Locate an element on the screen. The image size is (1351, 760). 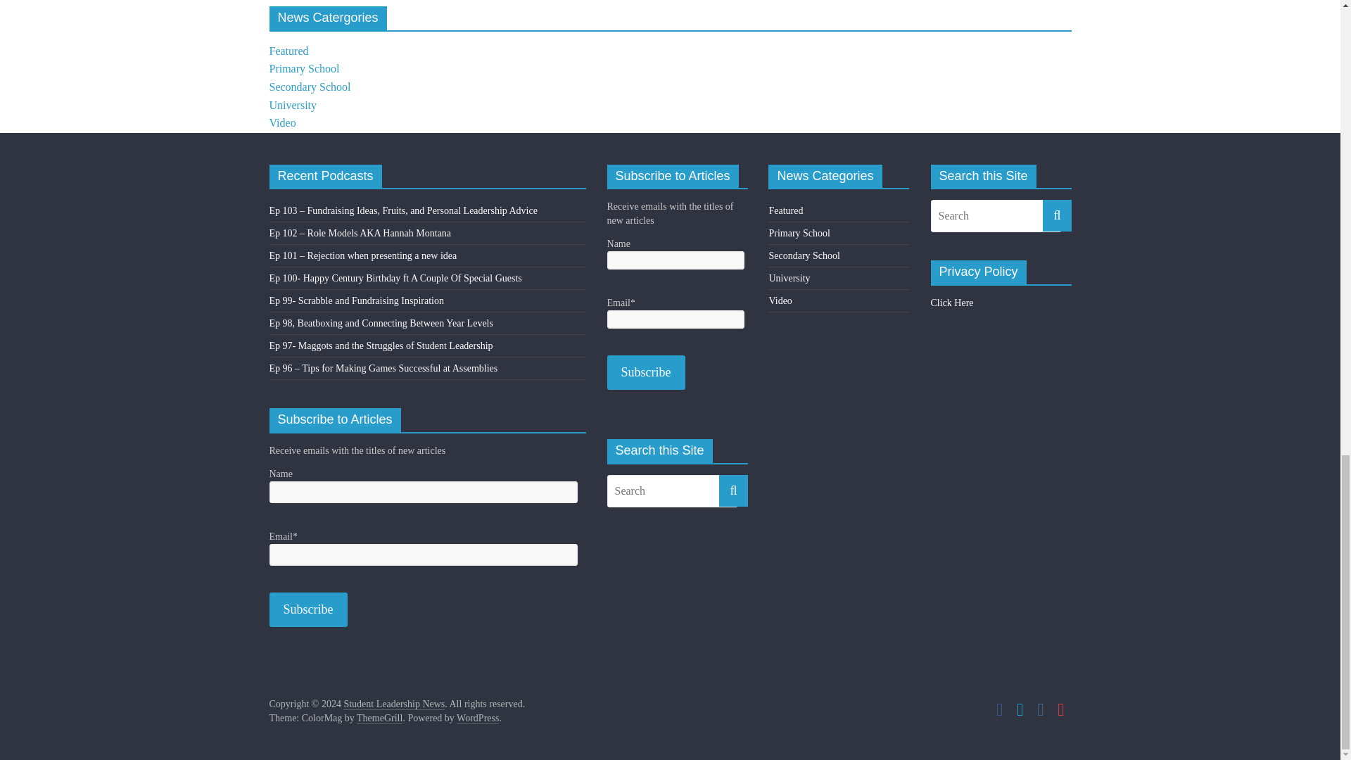
Subscribe is located at coordinates (308, 609).